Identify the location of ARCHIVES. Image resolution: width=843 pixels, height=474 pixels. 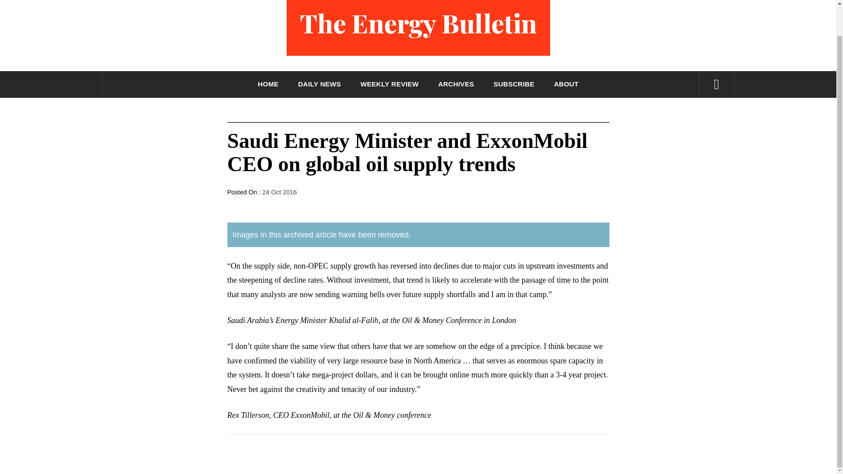
(456, 84).